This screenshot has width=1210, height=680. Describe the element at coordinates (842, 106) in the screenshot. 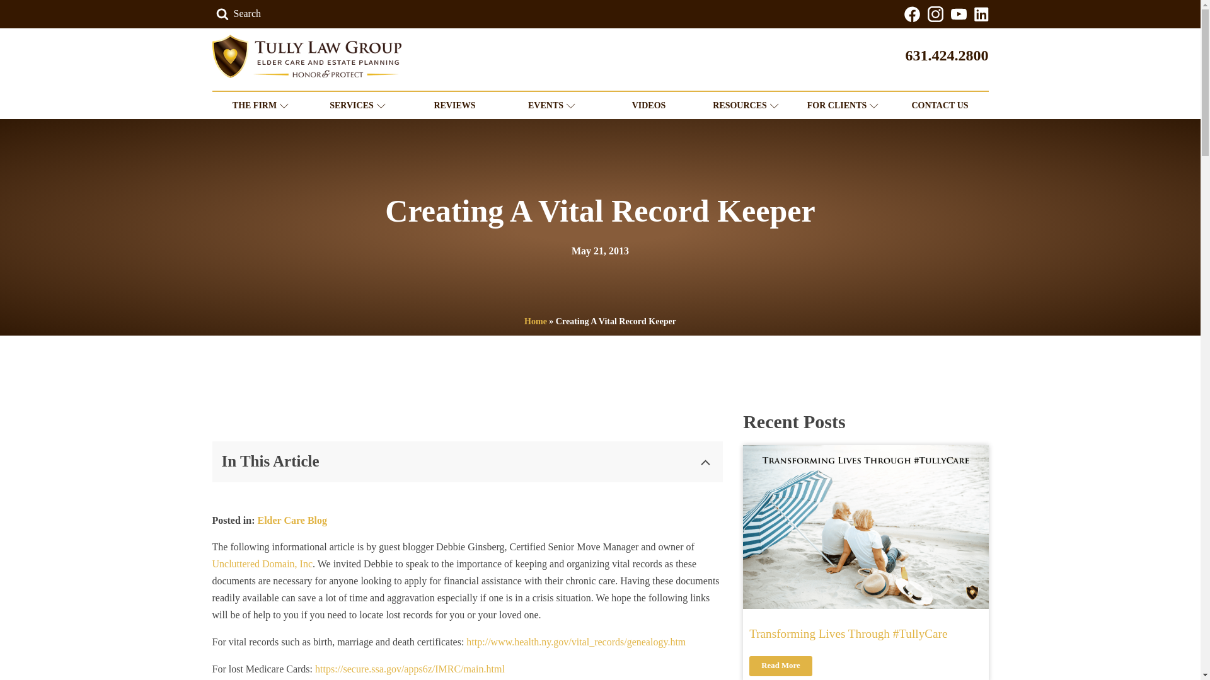

I see `FOR CLIENTS` at that location.